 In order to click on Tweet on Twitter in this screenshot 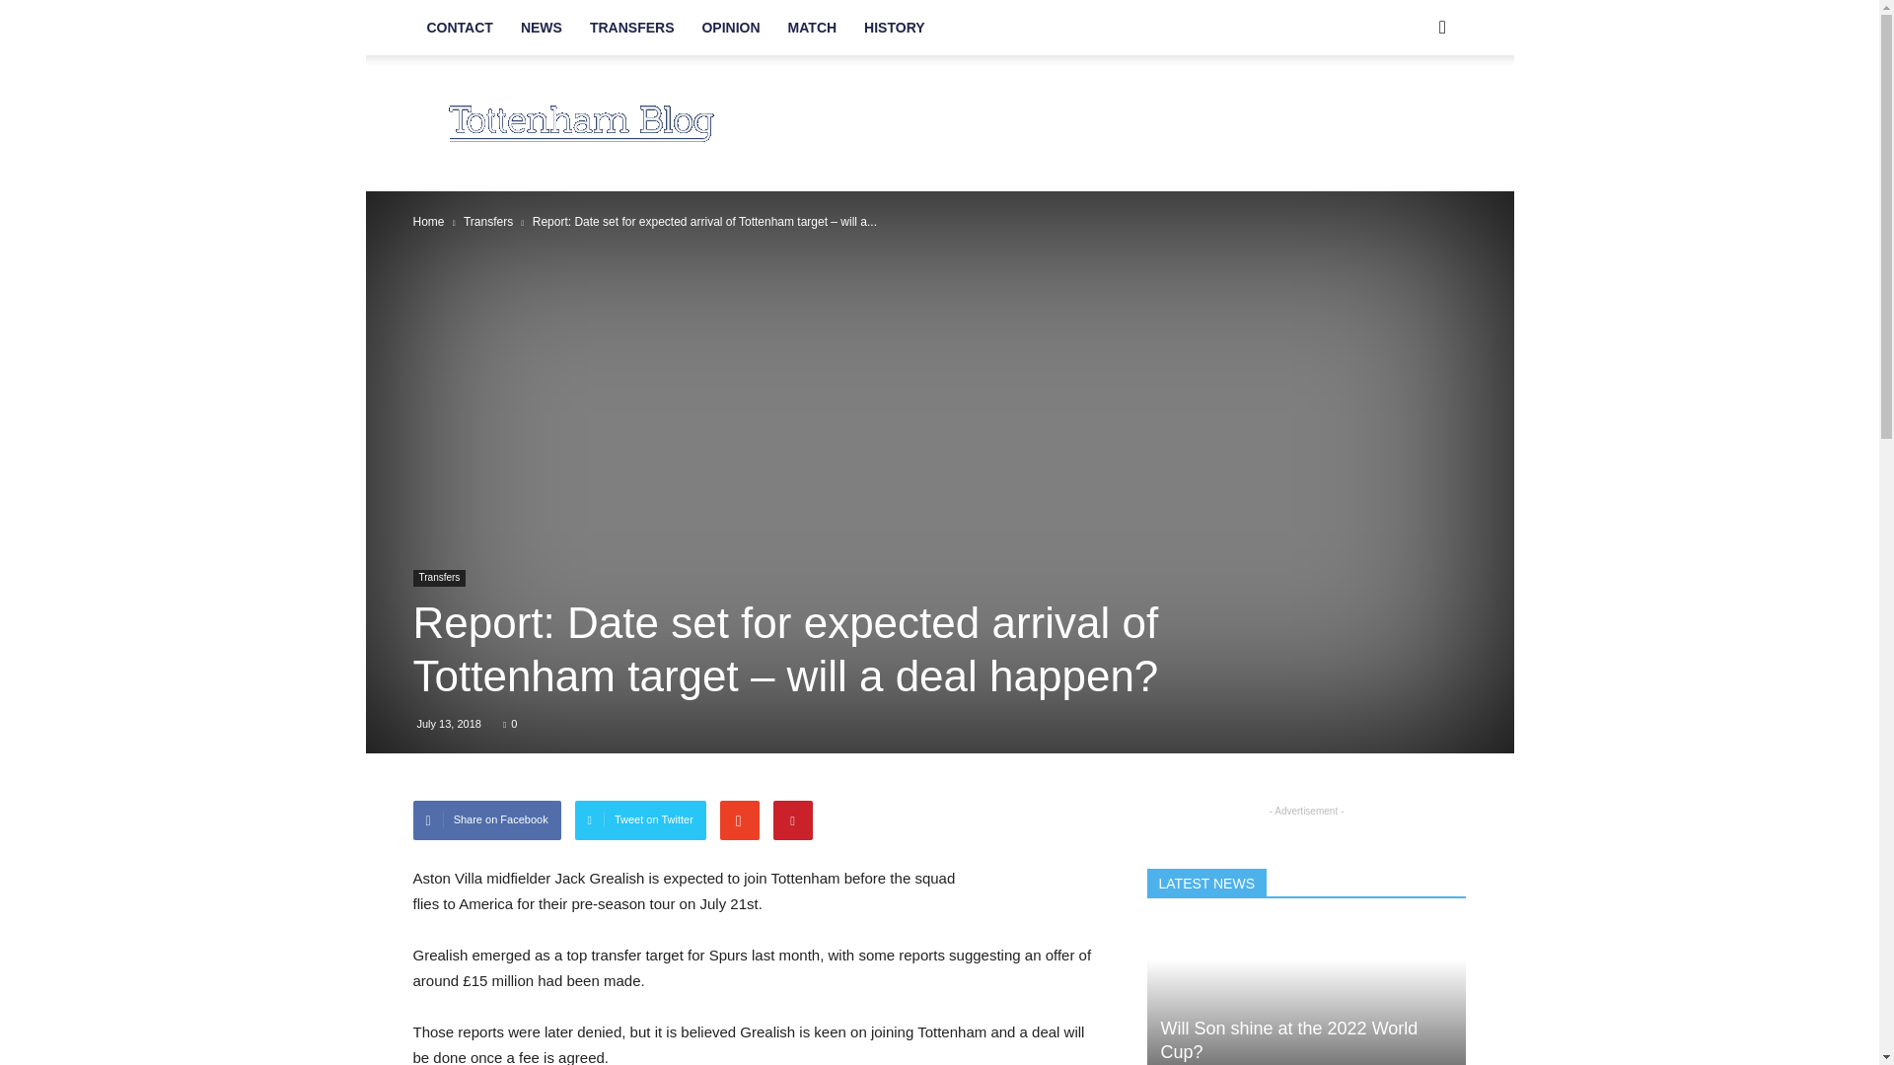, I will do `click(641, 820)`.